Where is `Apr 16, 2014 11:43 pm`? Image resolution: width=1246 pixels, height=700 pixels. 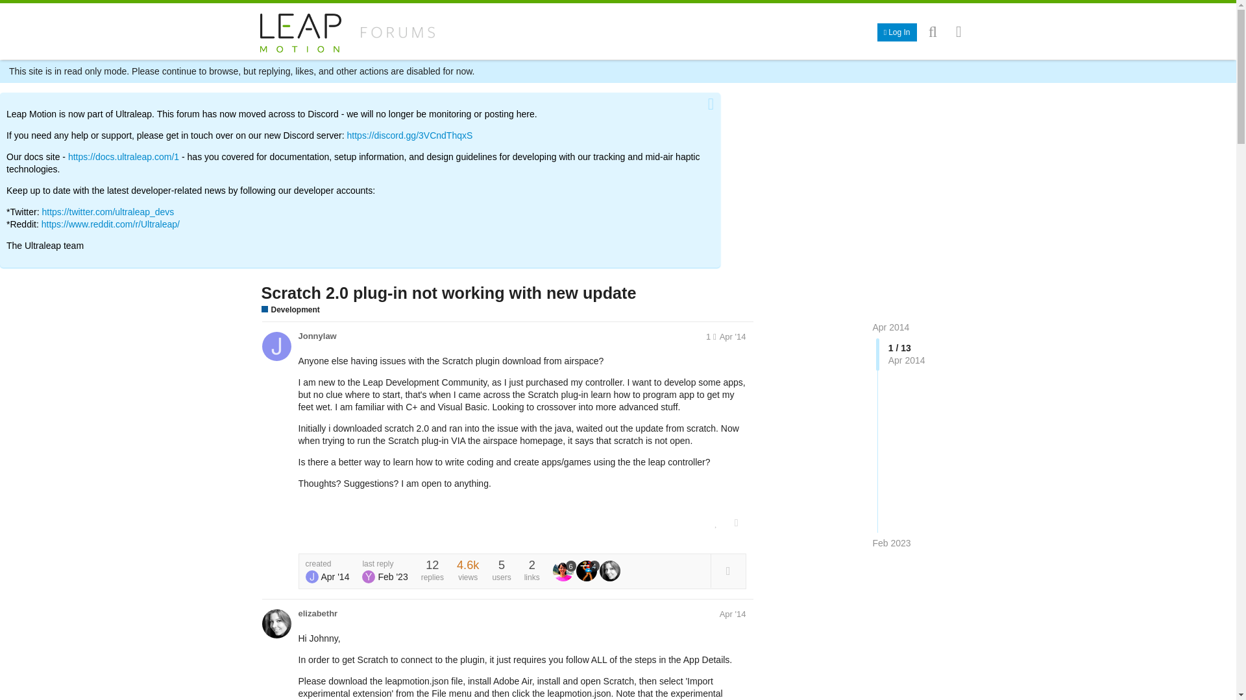 Apr 16, 2014 11:43 pm is located at coordinates (334, 577).